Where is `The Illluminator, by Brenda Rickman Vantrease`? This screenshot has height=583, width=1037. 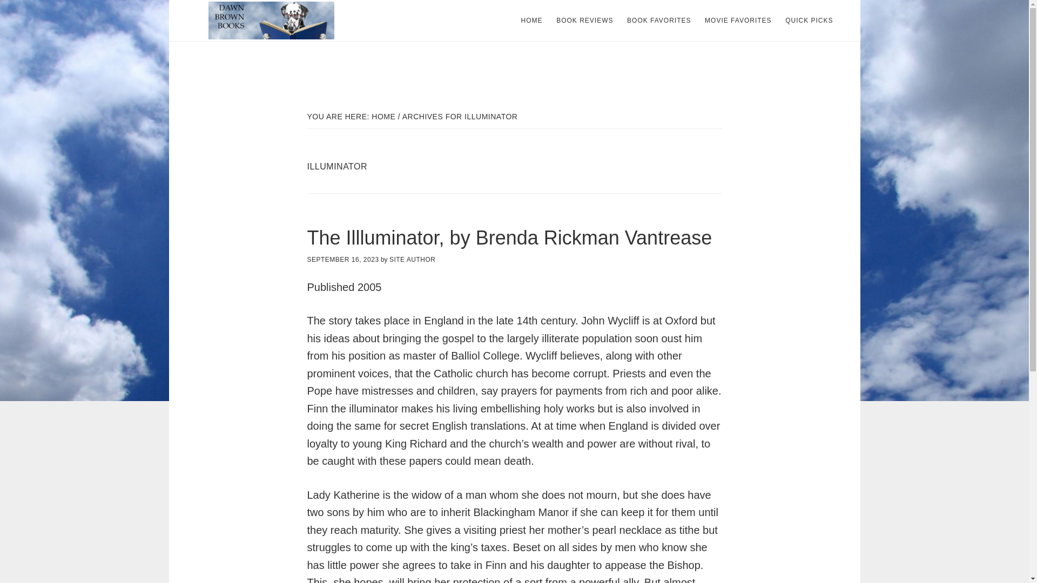
The Illluminator, by Brenda Rickman Vantrease is located at coordinates (509, 238).